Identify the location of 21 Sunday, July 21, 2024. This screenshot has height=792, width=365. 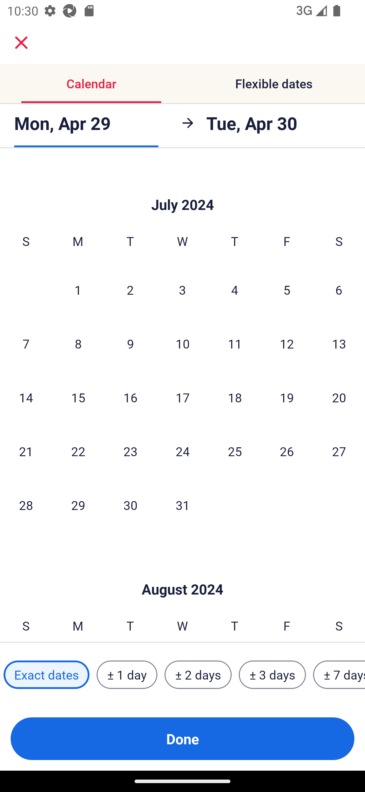
(26, 451).